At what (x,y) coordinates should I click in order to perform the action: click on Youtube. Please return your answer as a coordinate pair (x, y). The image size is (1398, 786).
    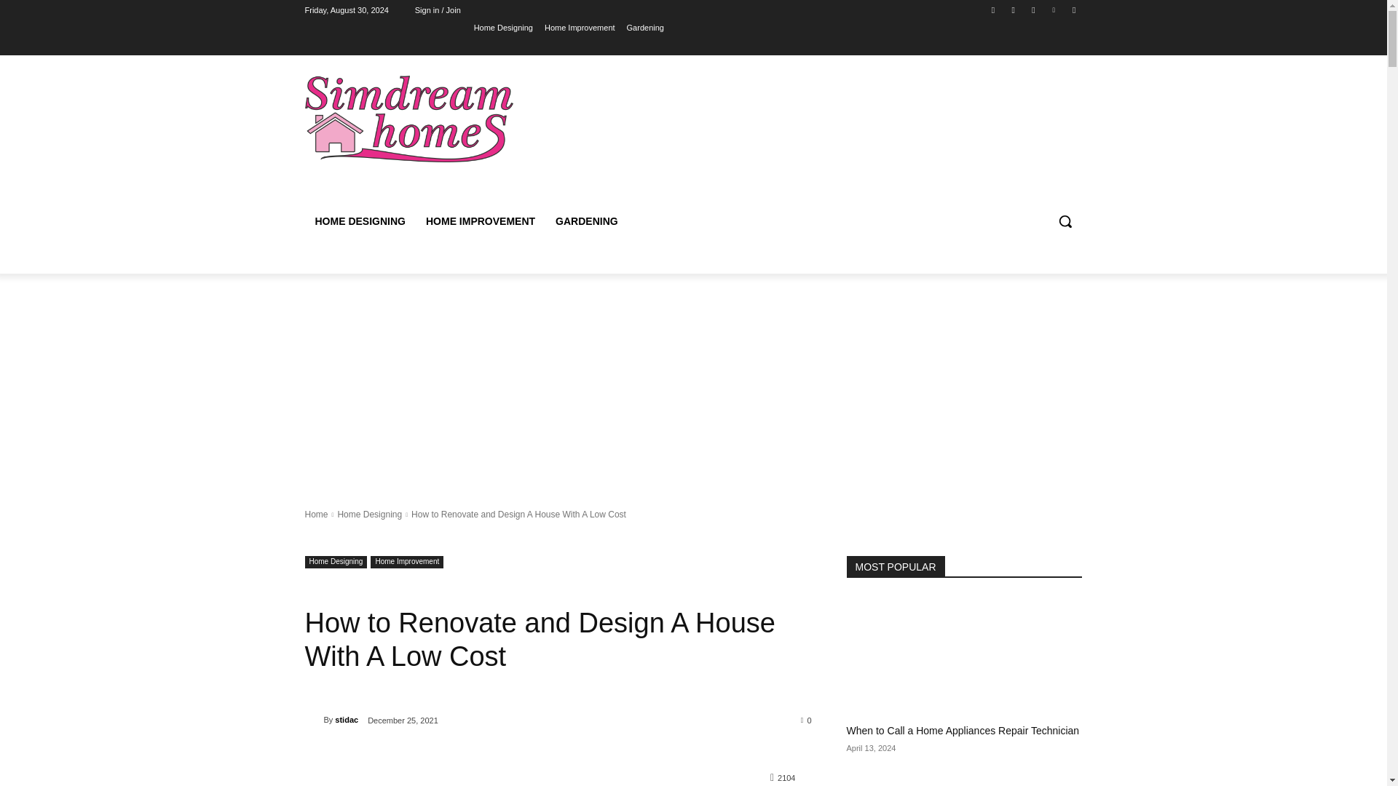
    Looking at the image, I should click on (1073, 9).